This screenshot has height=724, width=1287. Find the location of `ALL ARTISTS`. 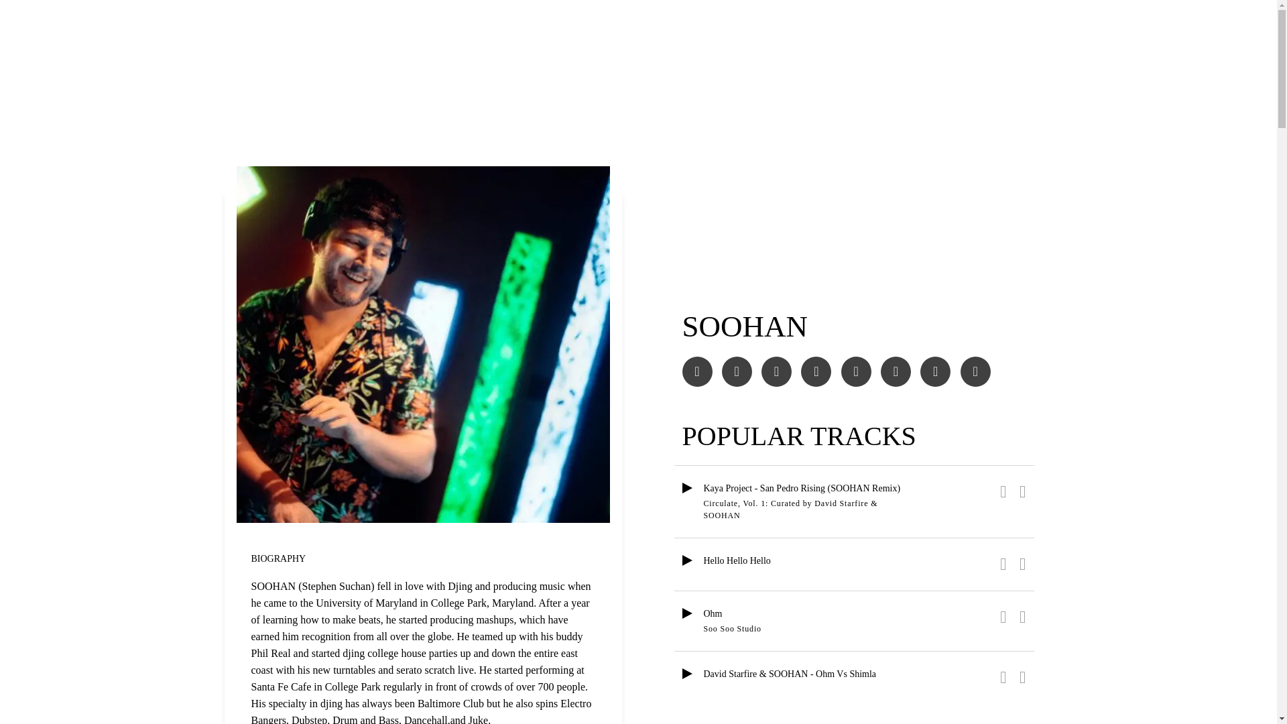

ALL ARTISTS is located at coordinates (259, 120).